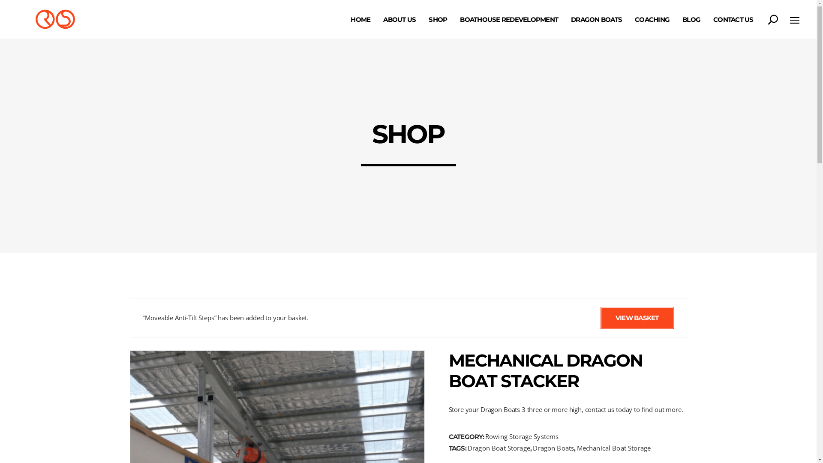  I want to click on Dragon Boats, so click(553, 448).